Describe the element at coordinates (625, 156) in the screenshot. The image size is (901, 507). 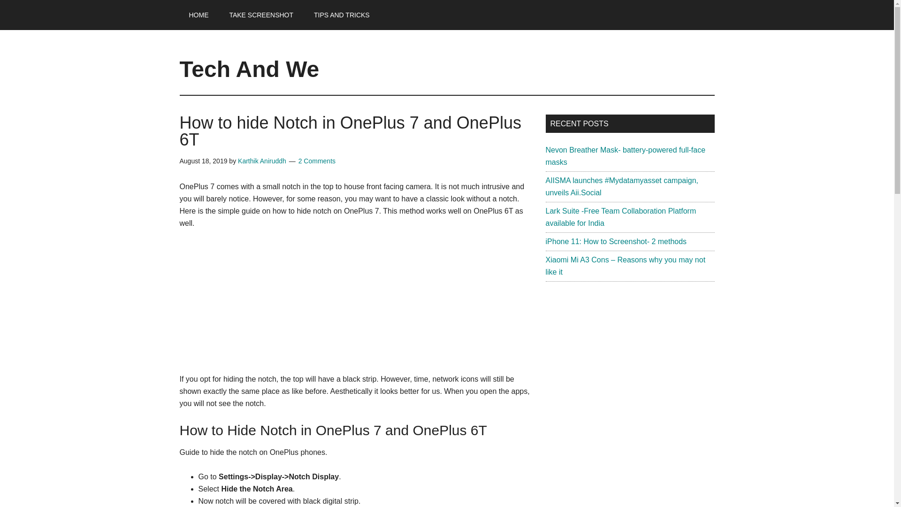
I see `Nevon Breather Mask- battery-powered full-face masks` at that location.